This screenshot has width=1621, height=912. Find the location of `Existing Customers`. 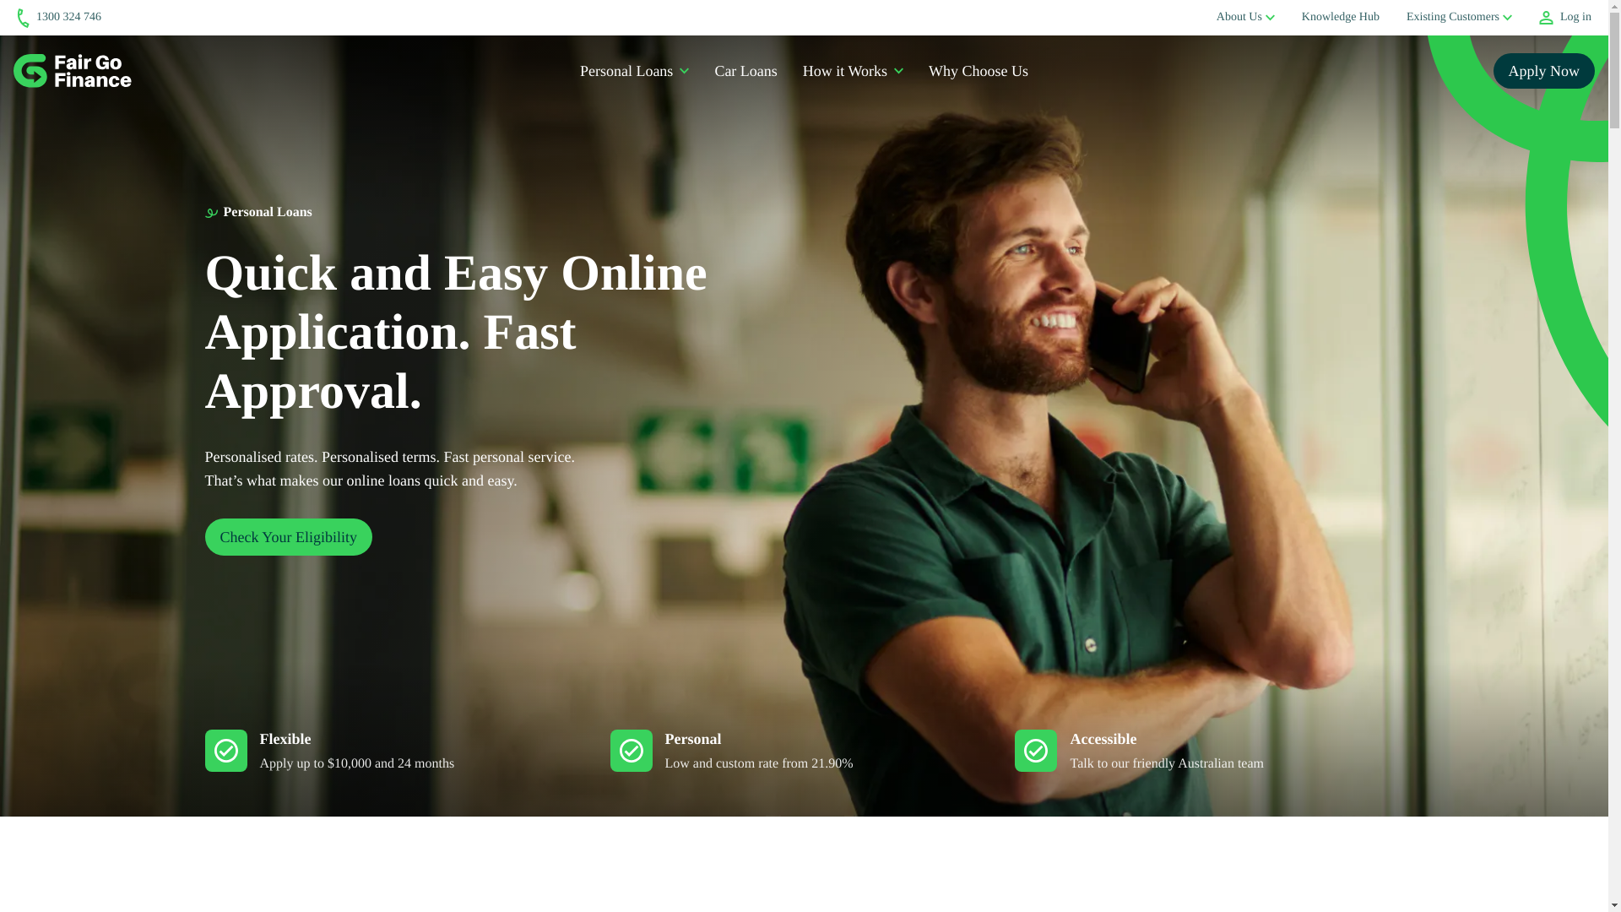

Existing Customers is located at coordinates (1453, 17).